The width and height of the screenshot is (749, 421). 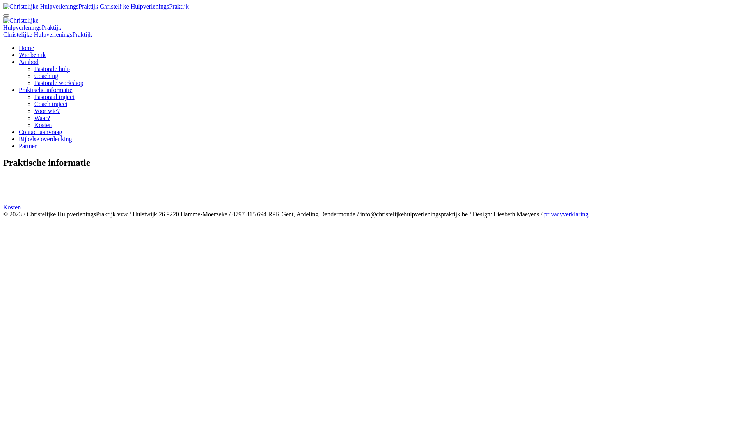 What do you see at coordinates (374, 200) in the screenshot?
I see `Waar  en wanneer?` at bounding box center [374, 200].